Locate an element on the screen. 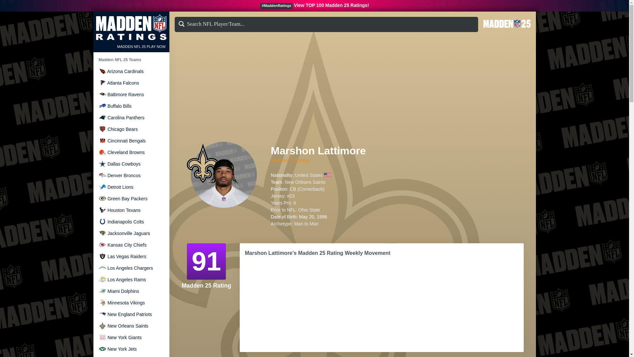  Green Bay Packers is located at coordinates (131, 199).